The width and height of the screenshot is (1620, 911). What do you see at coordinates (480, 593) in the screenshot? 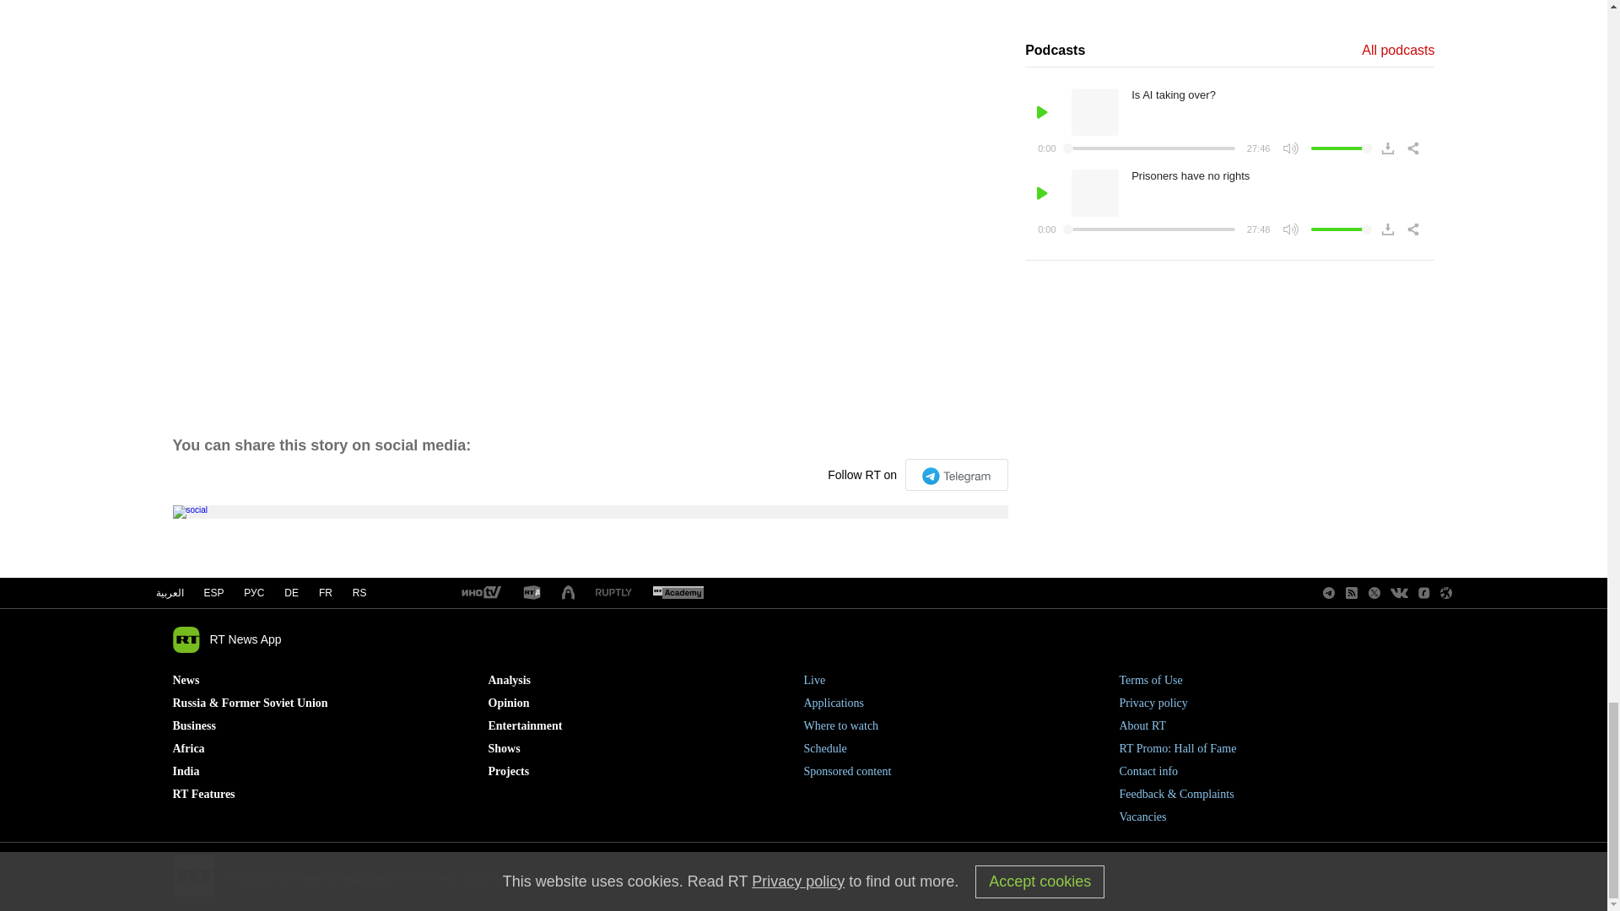
I see `RT ` at bounding box center [480, 593].